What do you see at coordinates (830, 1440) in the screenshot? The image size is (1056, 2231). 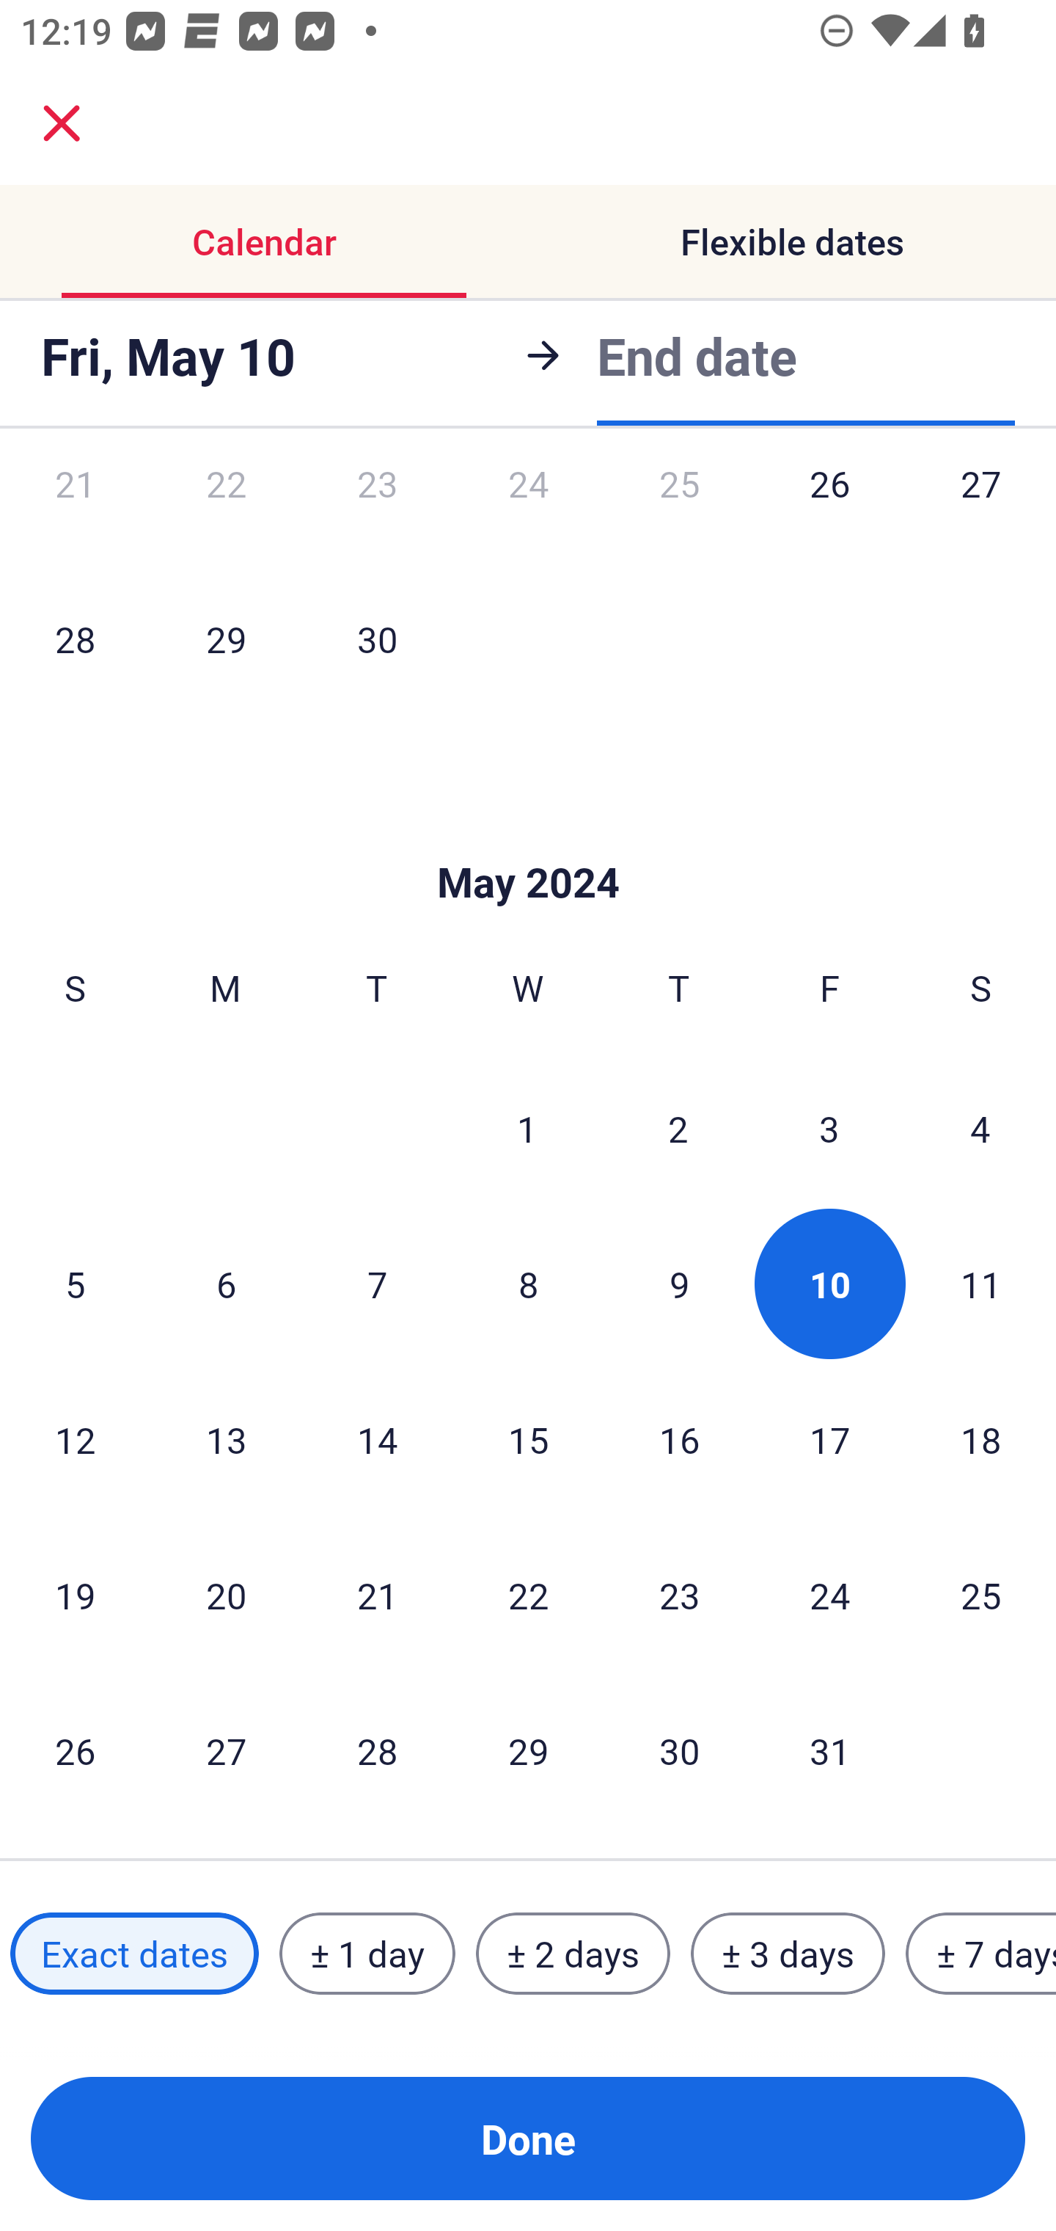 I see `17 Friday, May 17, 2024` at bounding box center [830, 1440].